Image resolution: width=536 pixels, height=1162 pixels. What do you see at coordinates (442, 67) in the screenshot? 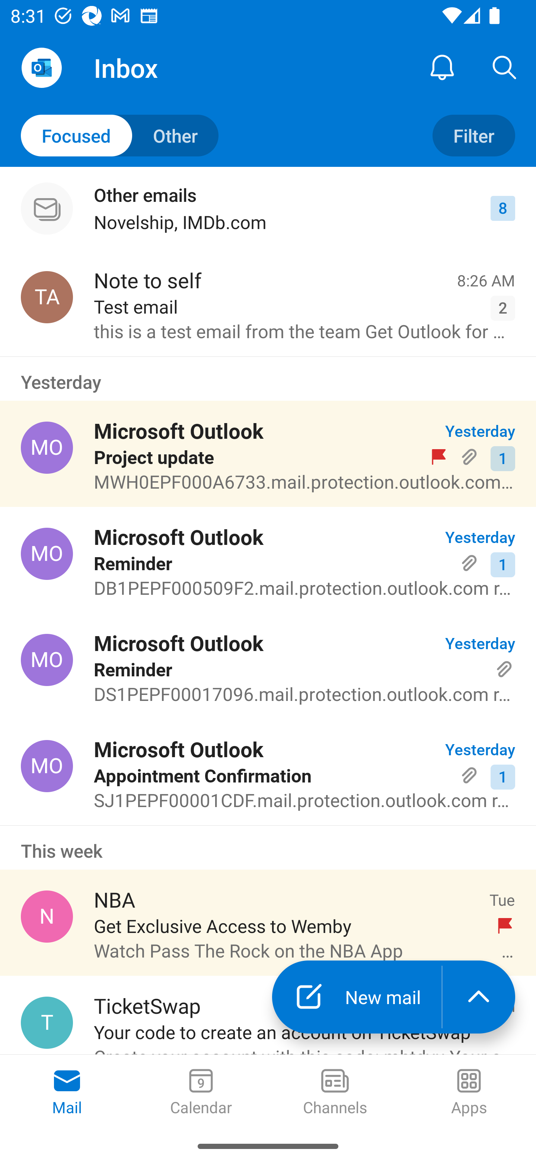
I see `Notification Center` at bounding box center [442, 67].